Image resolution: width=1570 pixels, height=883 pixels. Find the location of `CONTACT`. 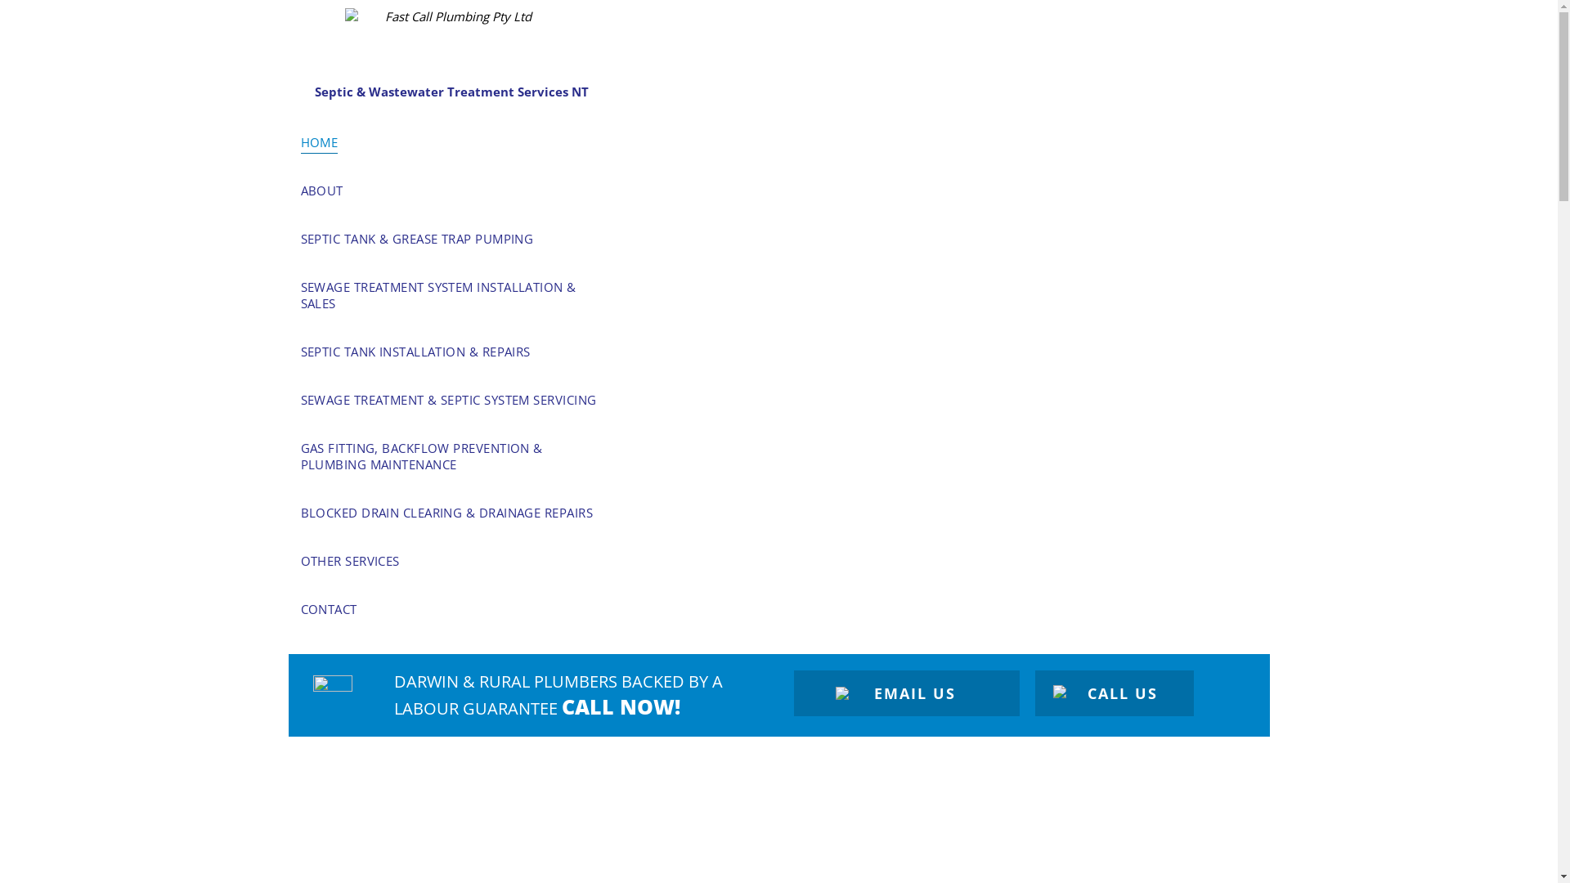

CONTACT is located at coordinates (452, 608).